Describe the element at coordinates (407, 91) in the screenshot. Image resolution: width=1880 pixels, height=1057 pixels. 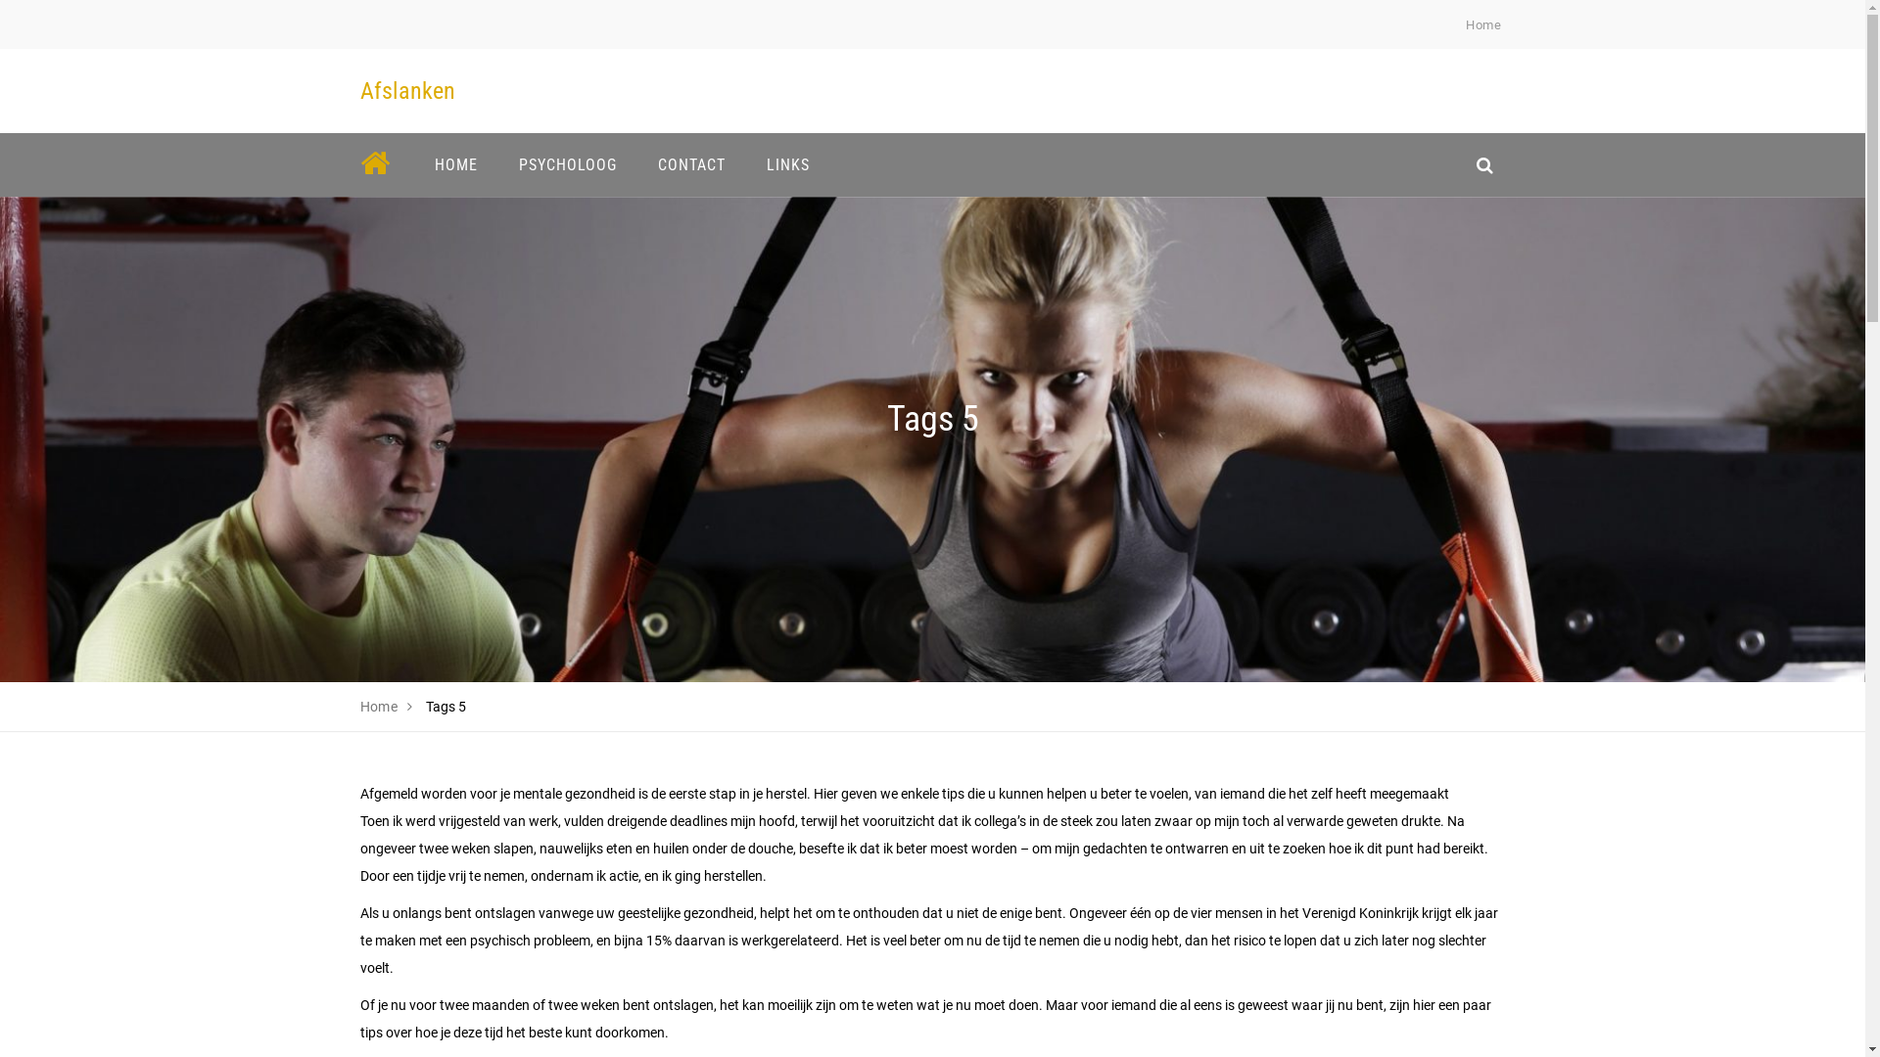
I see `Afslanken` at that location.